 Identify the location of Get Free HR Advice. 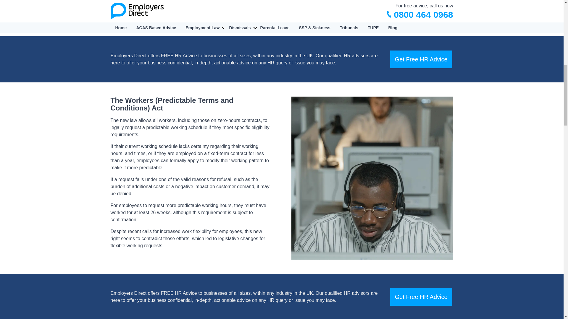
(421, 297).